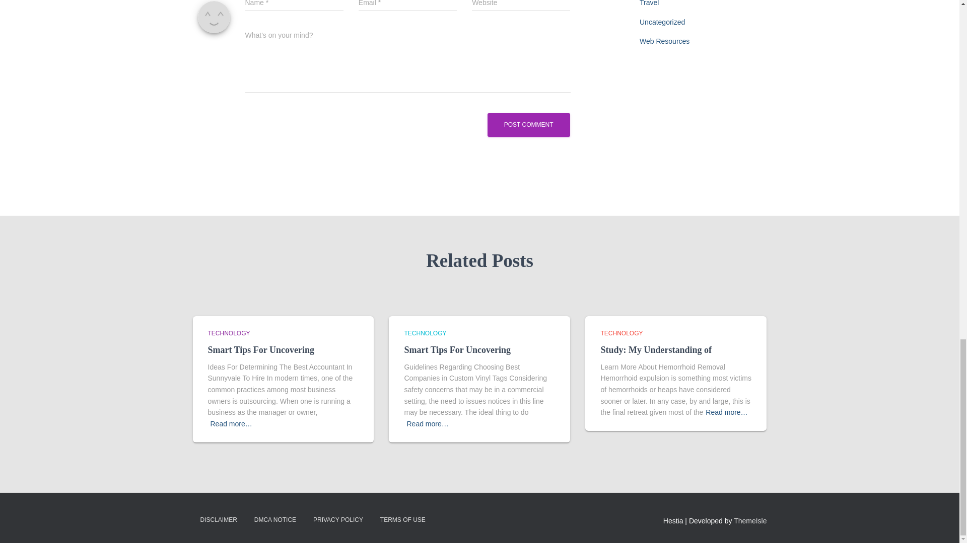  What do you see at coordinates (425, 333) in the screenshot?
I see `View all posts in Technology` at bounding box center [425, 333].